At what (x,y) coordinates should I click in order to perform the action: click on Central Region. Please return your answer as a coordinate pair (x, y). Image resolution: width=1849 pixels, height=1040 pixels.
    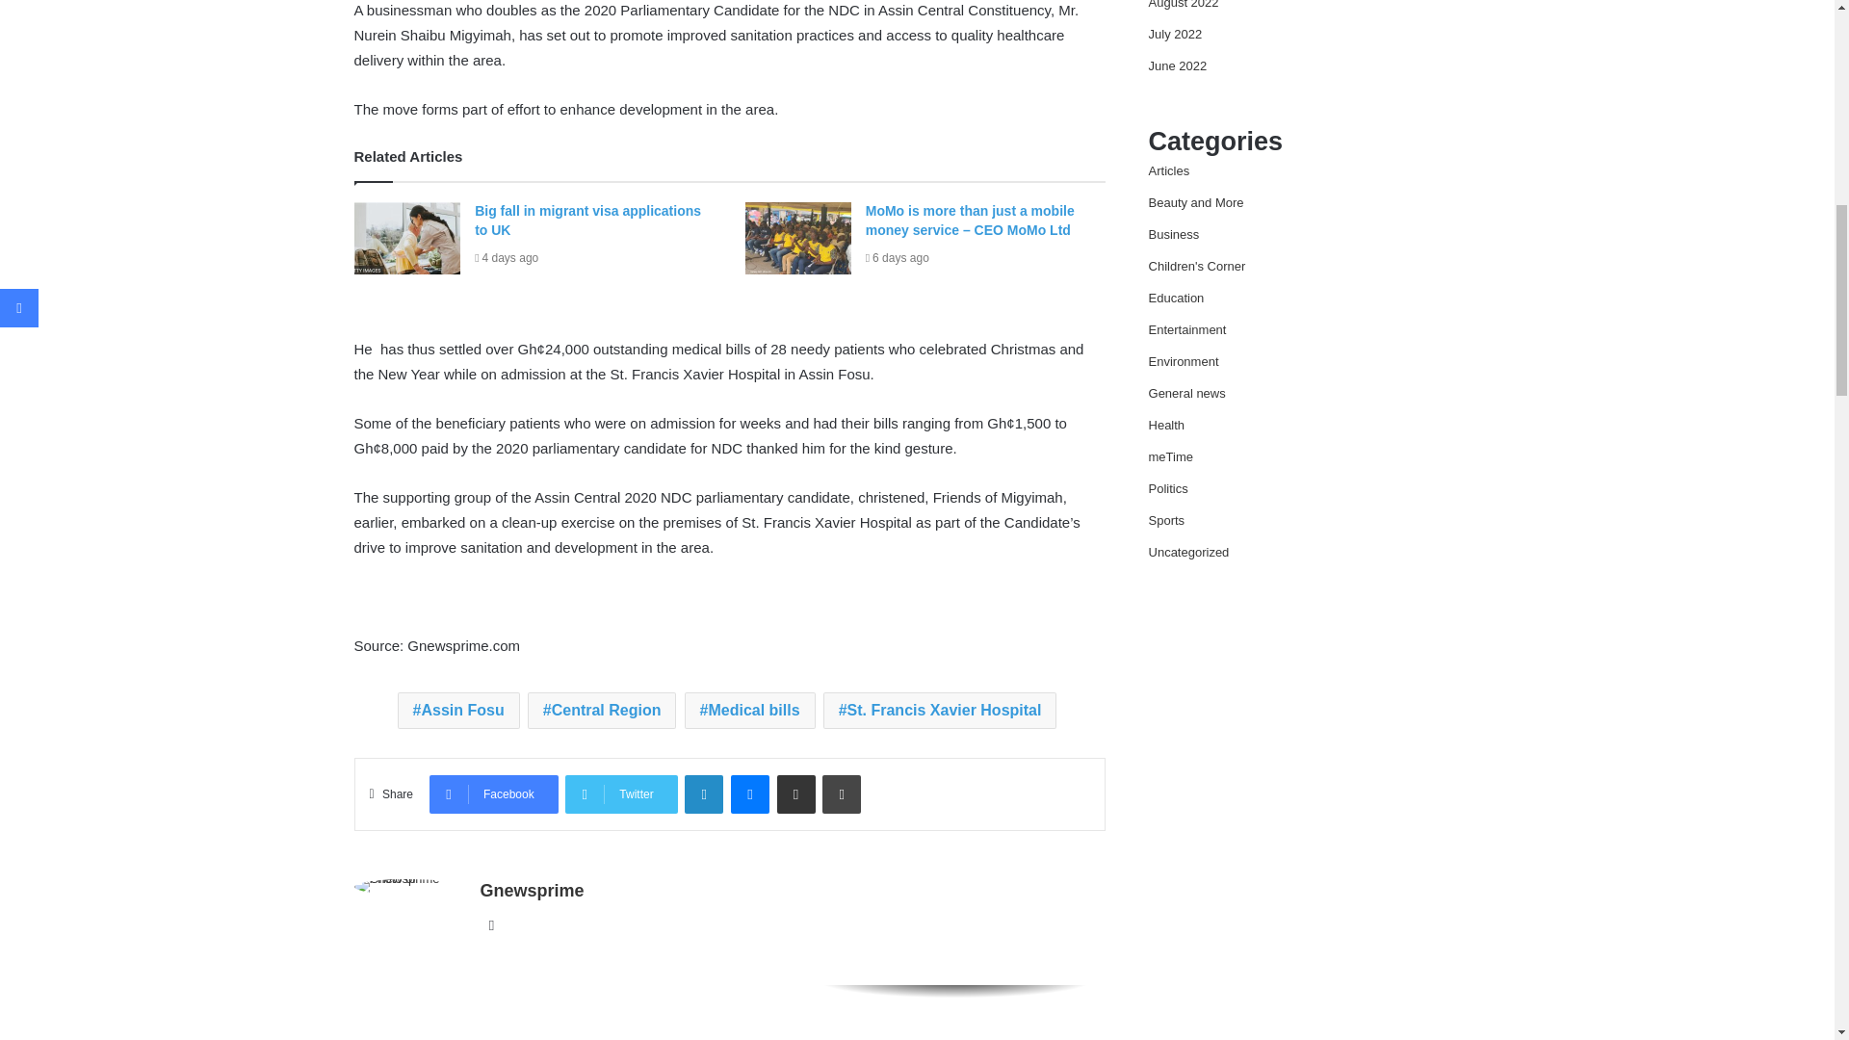
    Looking at the image, I should click on (601, 711).